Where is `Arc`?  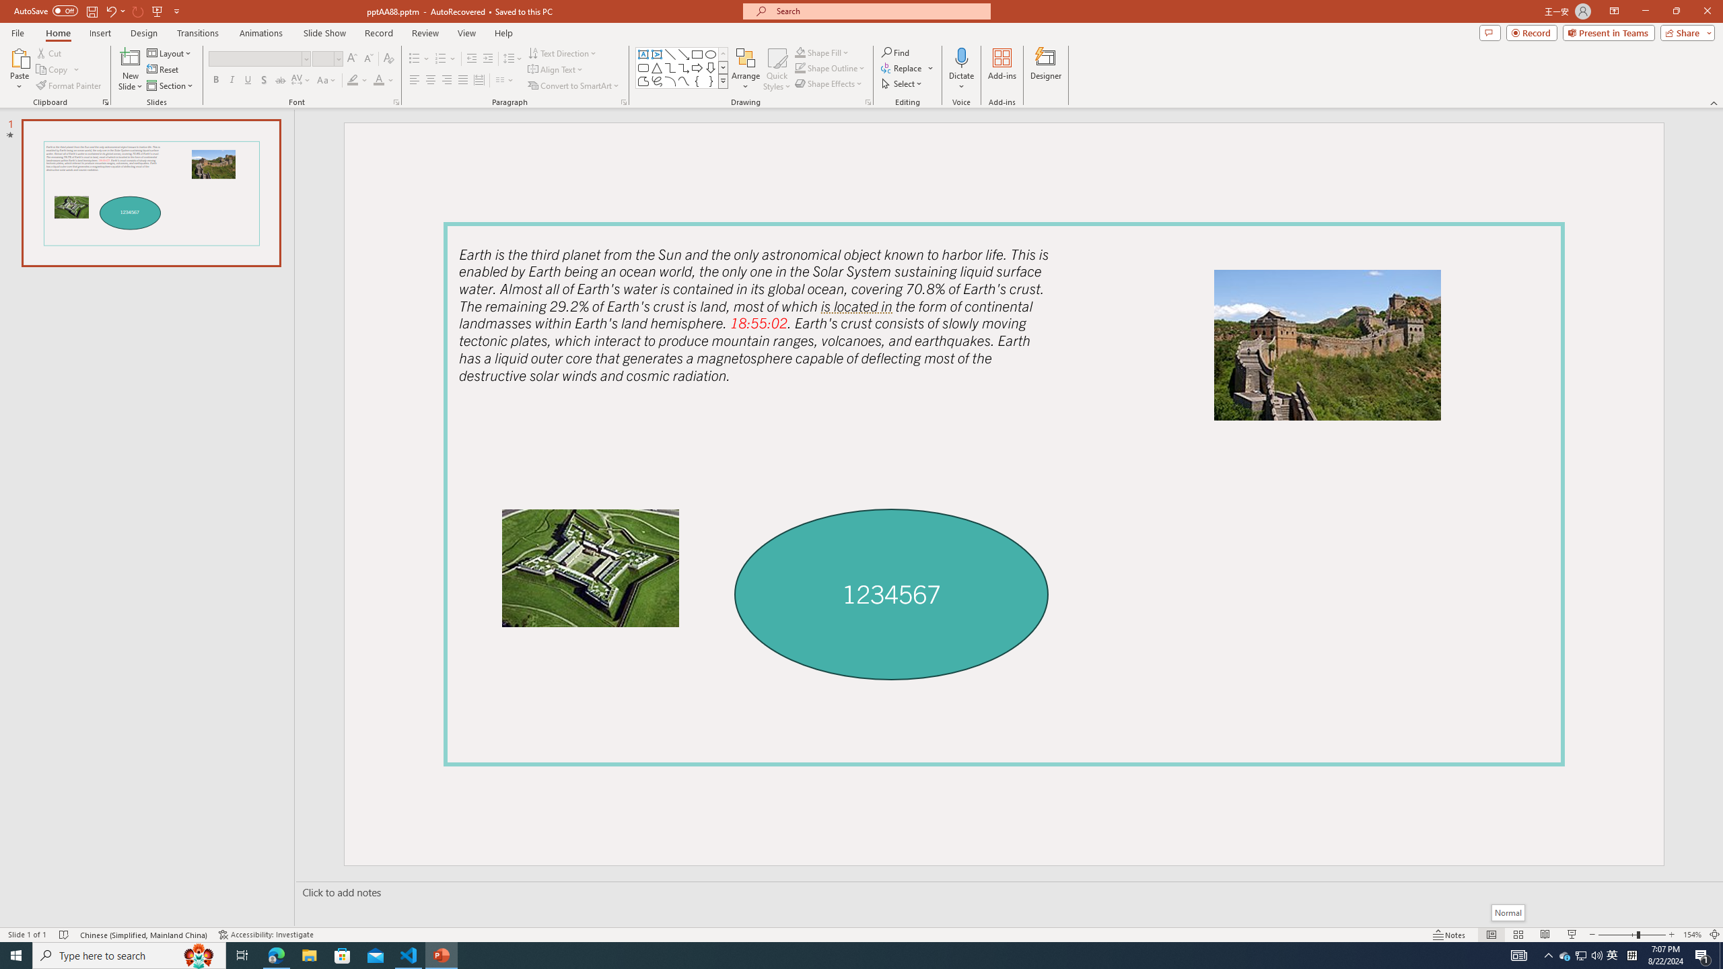 Arc is located at coordinates (670, 81).